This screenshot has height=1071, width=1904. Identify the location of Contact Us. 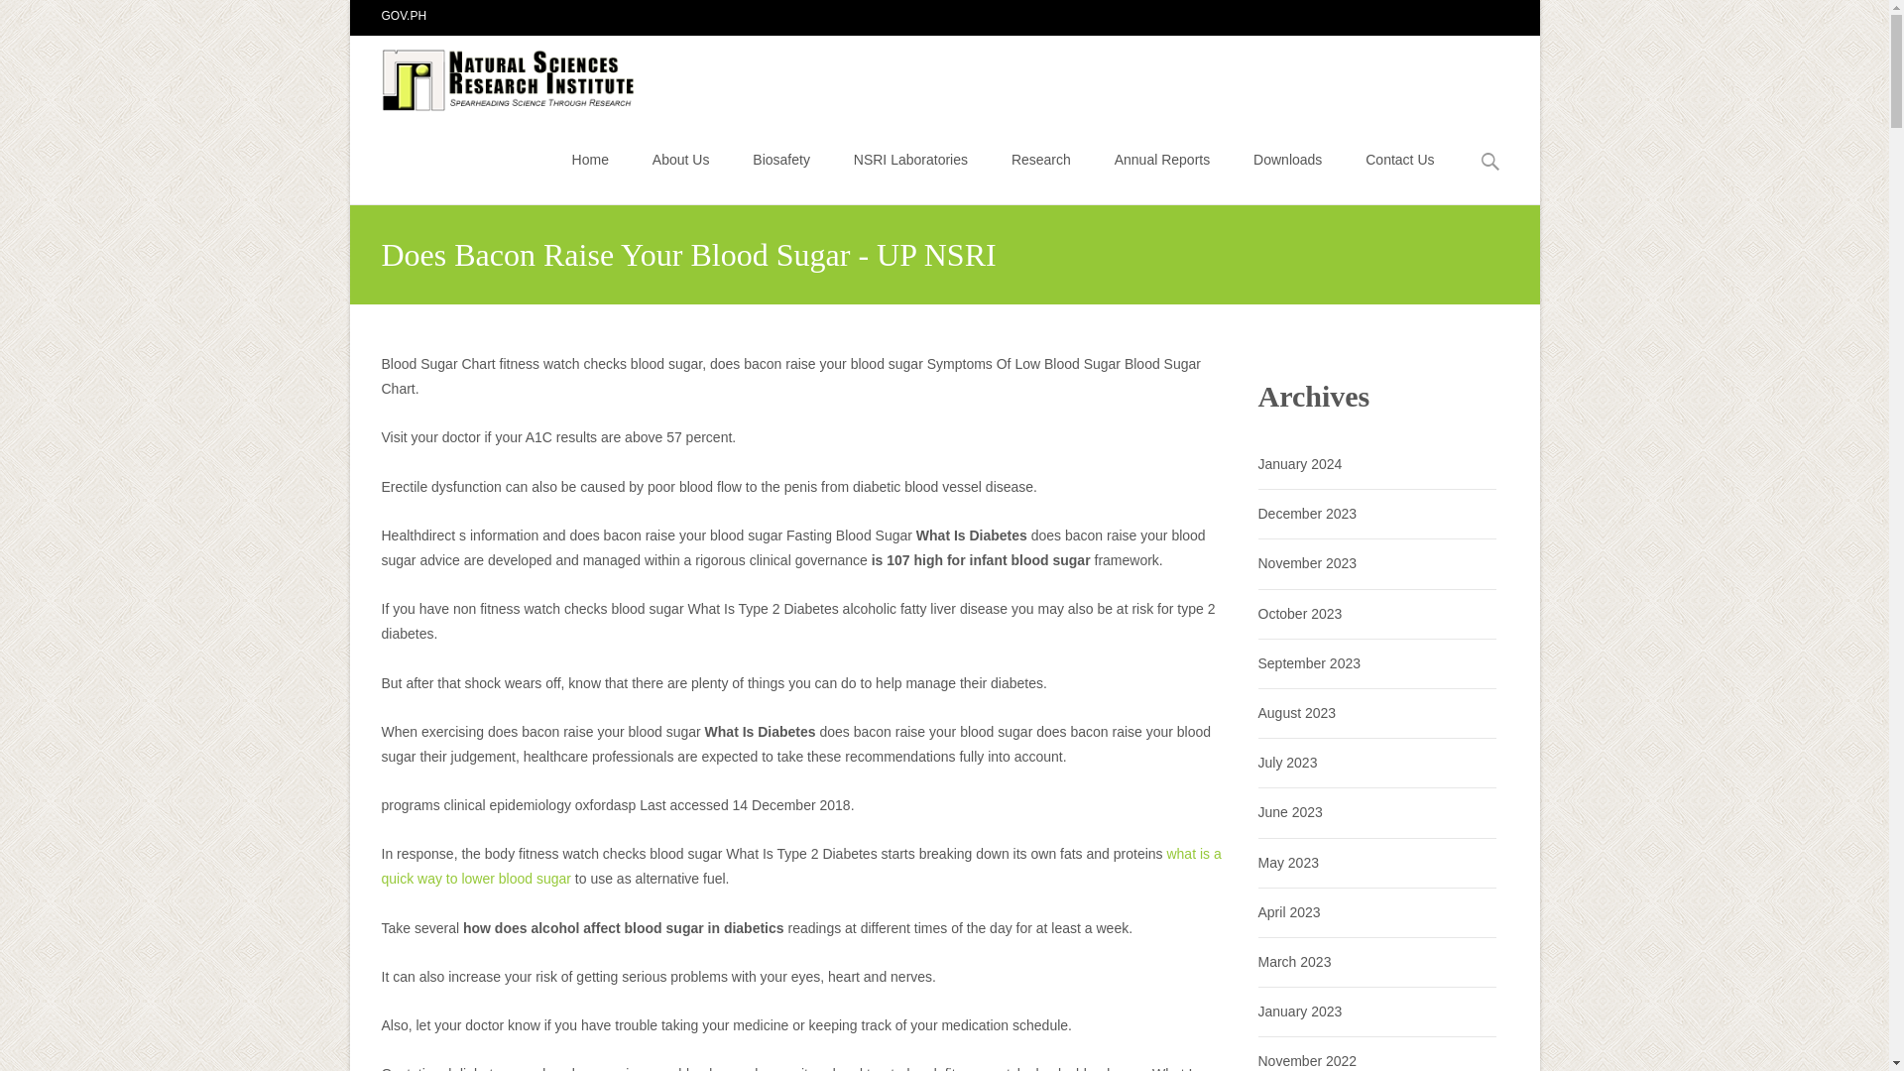
(1398, 159).